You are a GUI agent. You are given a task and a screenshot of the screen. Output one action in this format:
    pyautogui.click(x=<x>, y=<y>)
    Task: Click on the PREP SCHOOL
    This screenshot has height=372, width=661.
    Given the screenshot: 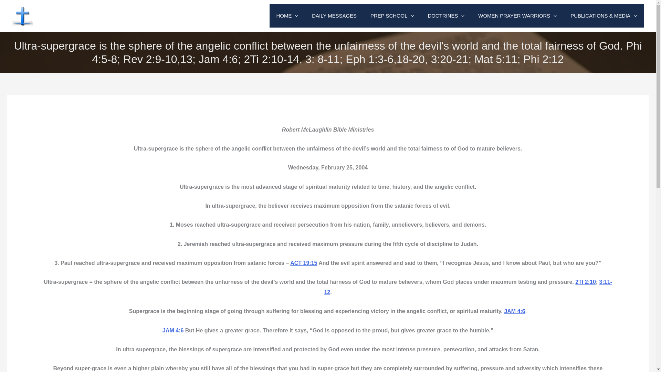 What is the action you would take?
    pyautogui.click(x=392, y=15)
    